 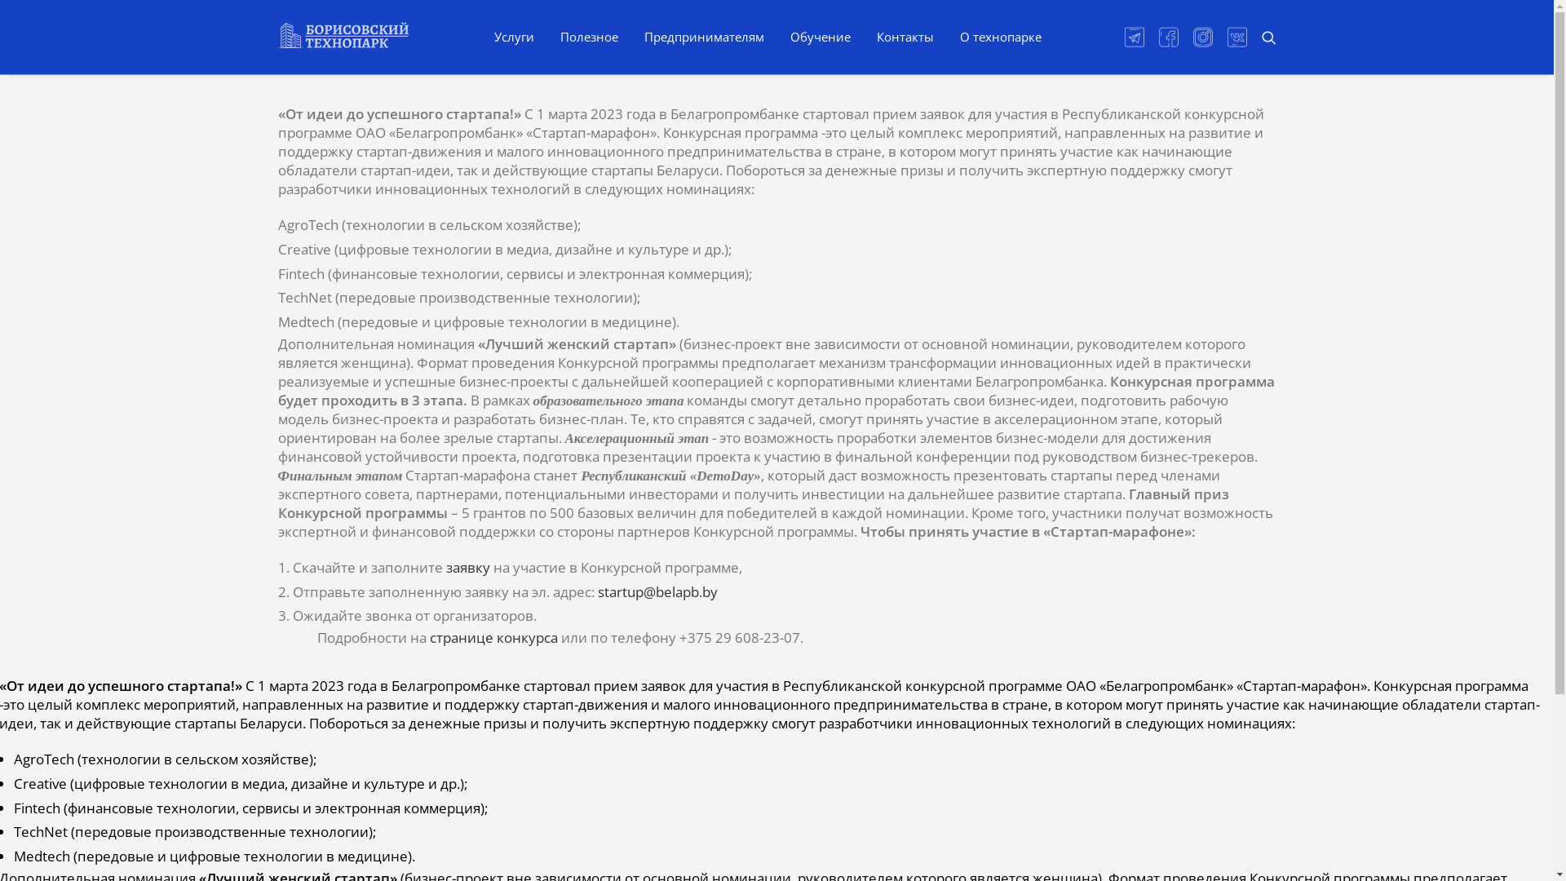 What do you see at coordinates (657, 592) in the screenshot?
I see `startup@belapb.by` at bounding box center [657, 592].